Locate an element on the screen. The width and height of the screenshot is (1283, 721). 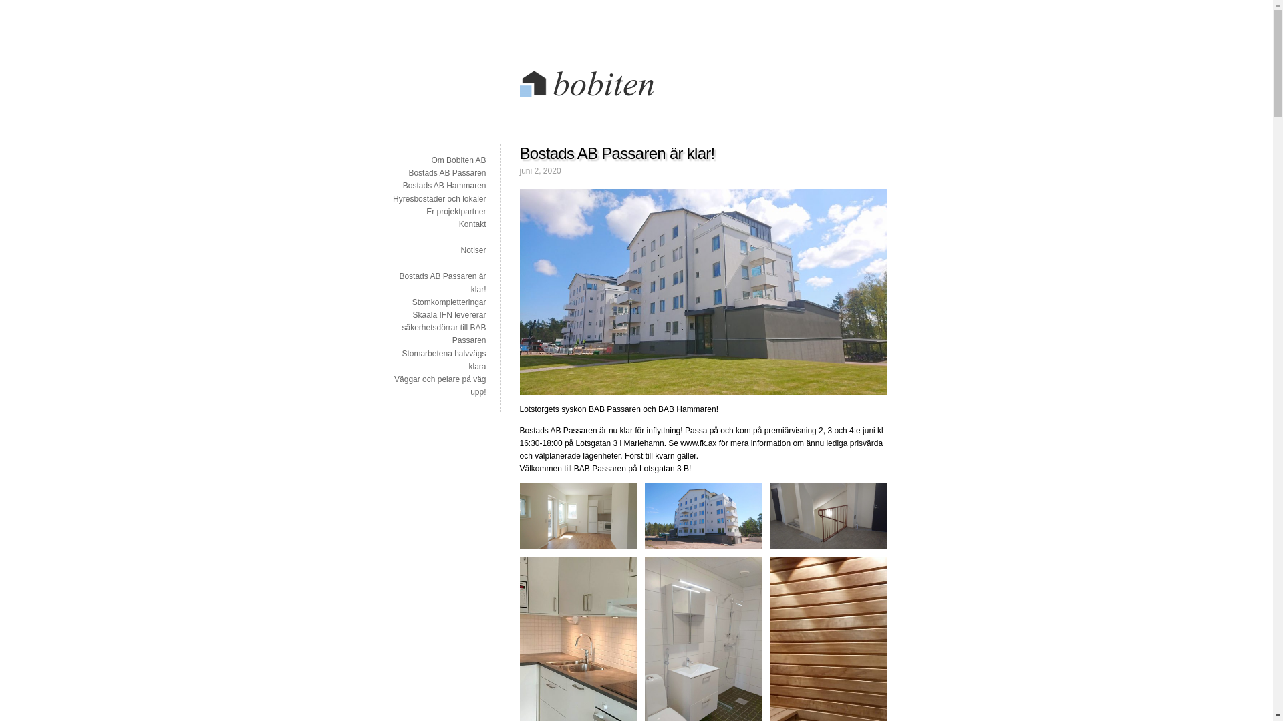
Notiser is located at coordinates (473, 250).